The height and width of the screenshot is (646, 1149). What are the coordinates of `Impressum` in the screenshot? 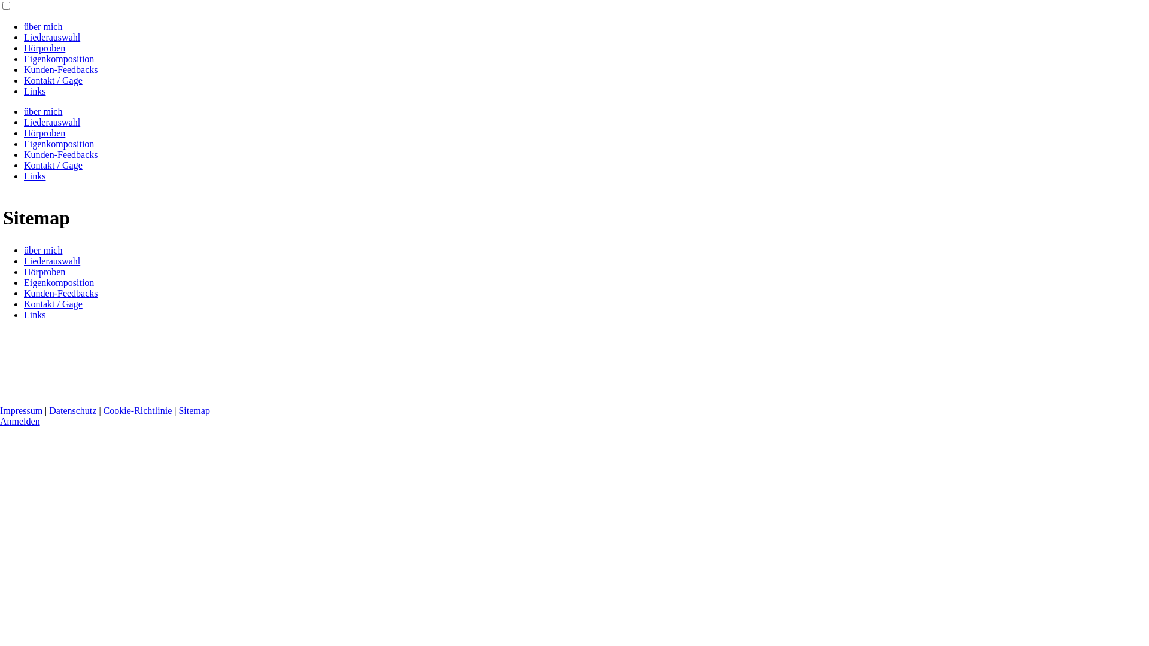 It's located at (22, 410).